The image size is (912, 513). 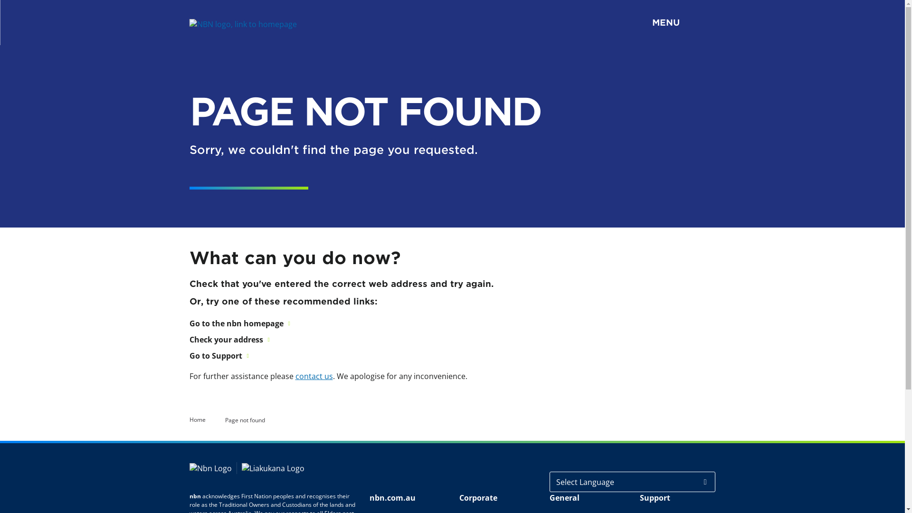 I want to click on Go to Support, so click(x=218, y=356).